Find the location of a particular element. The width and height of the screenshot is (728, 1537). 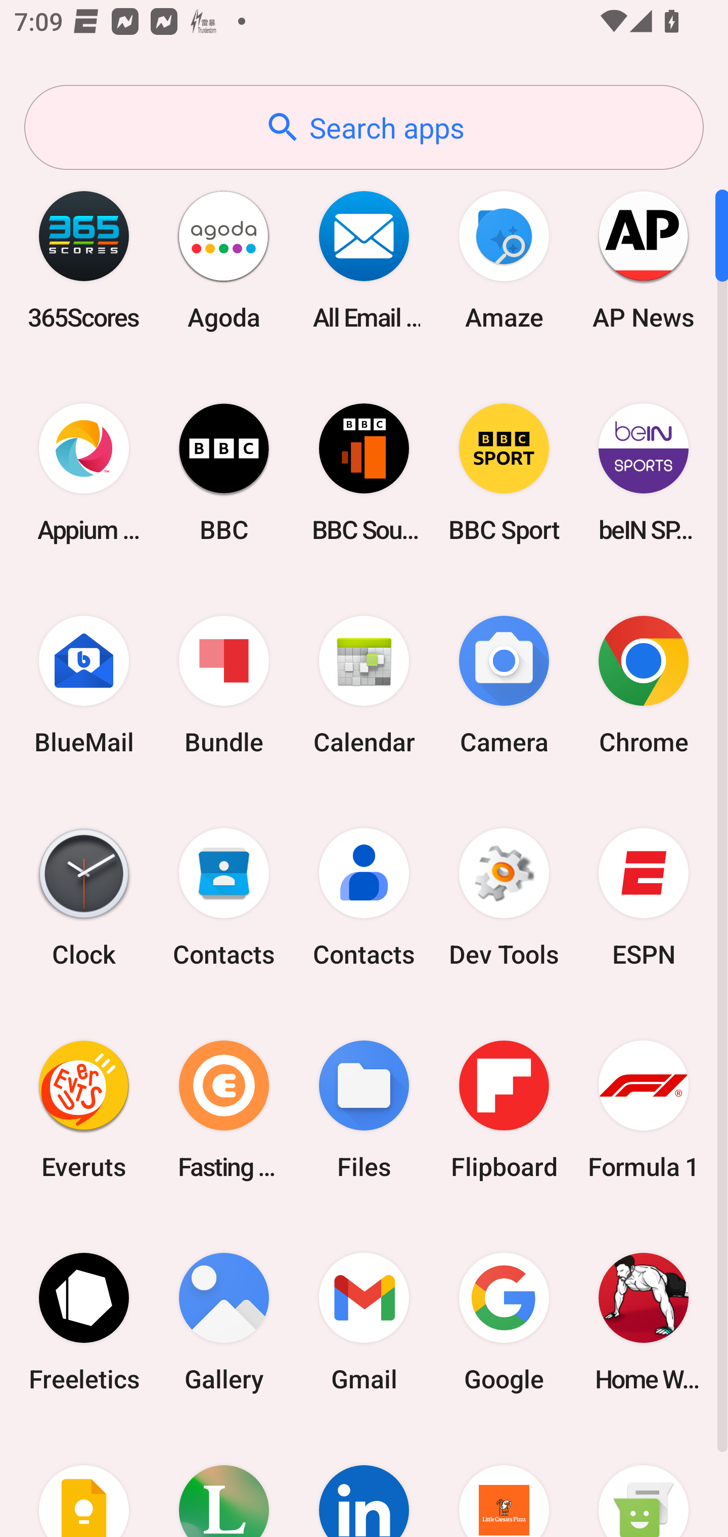

beIN SPORTS is located at coordinates (644, 472).